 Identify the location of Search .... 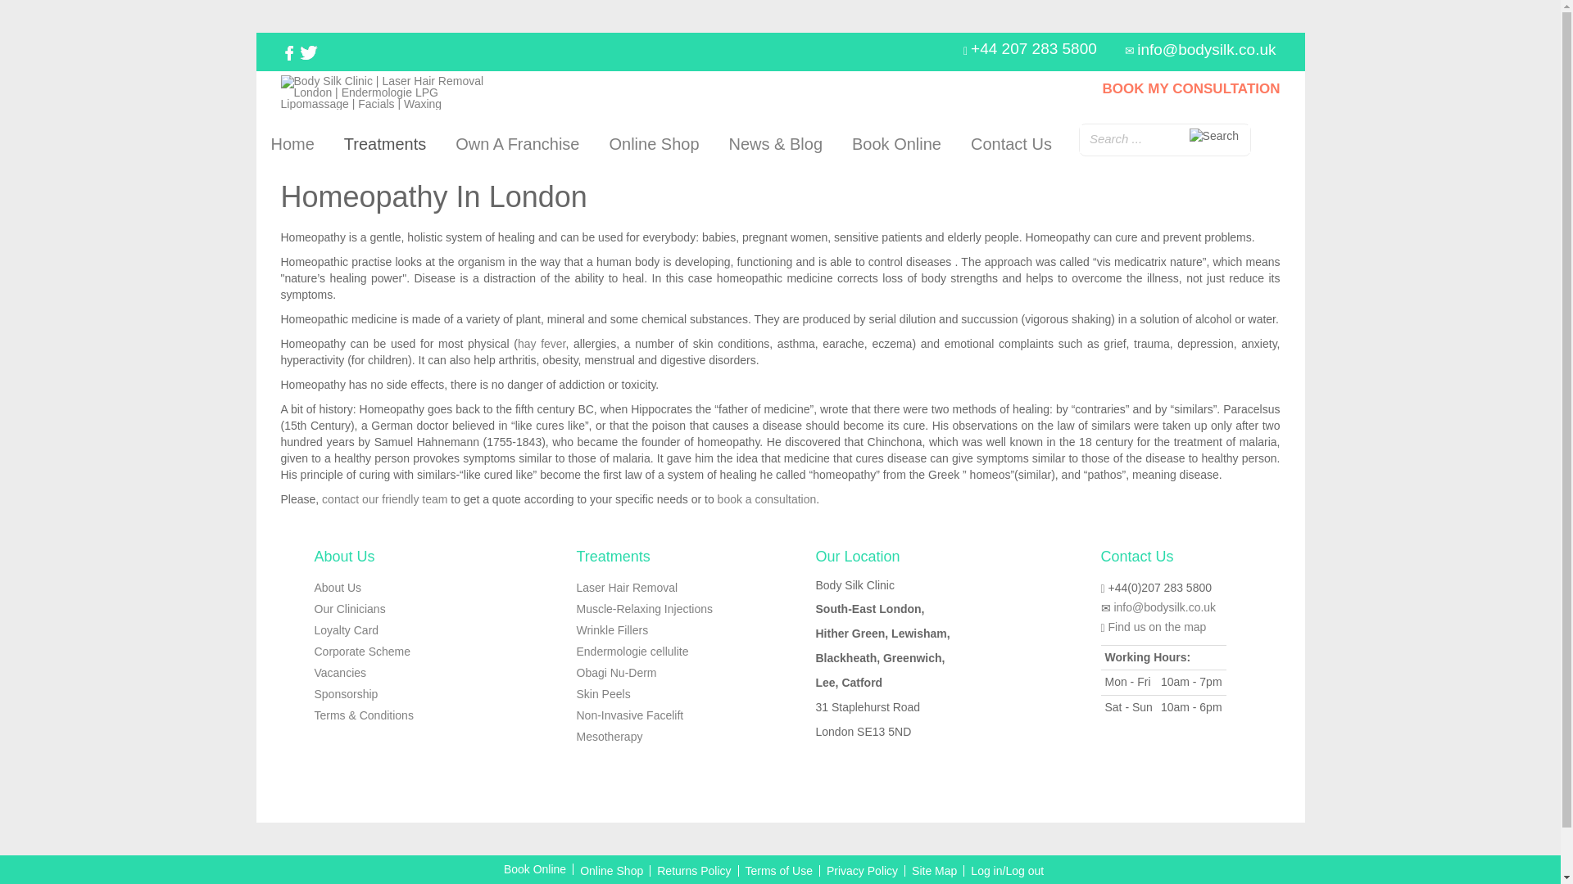
(1165, 138).